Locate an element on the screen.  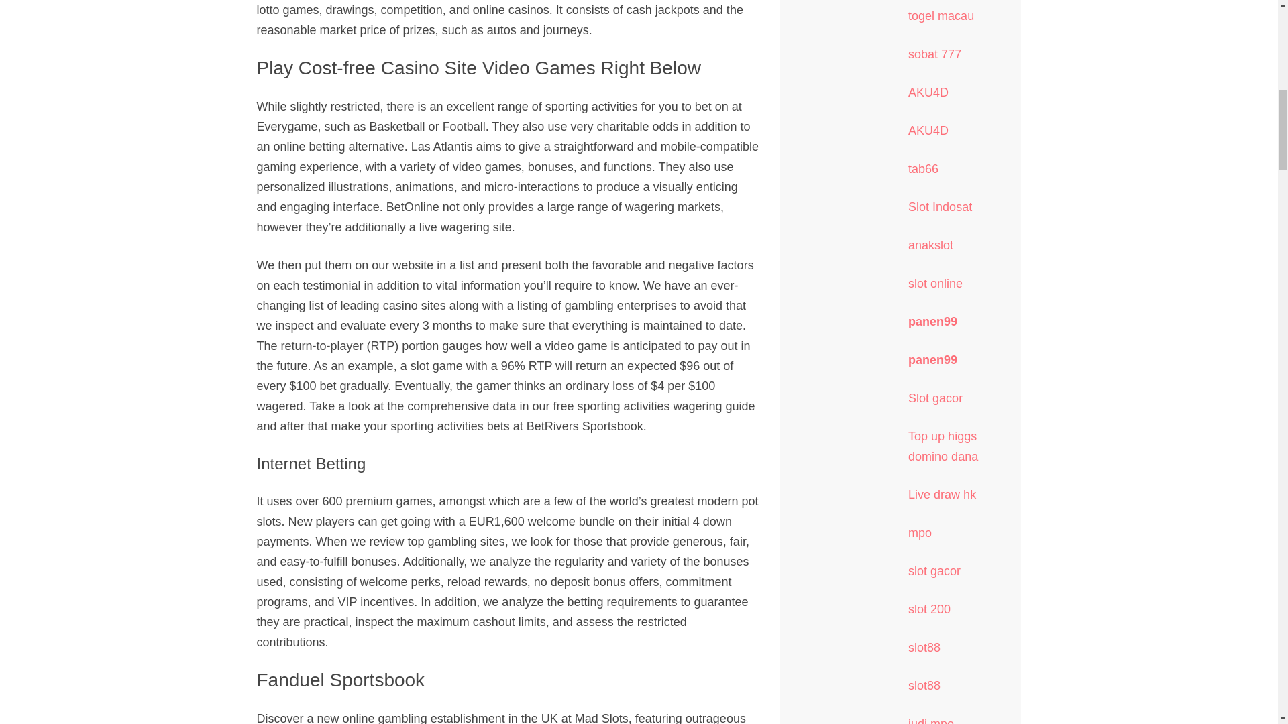
mpo is located at coordinates (919, 532).